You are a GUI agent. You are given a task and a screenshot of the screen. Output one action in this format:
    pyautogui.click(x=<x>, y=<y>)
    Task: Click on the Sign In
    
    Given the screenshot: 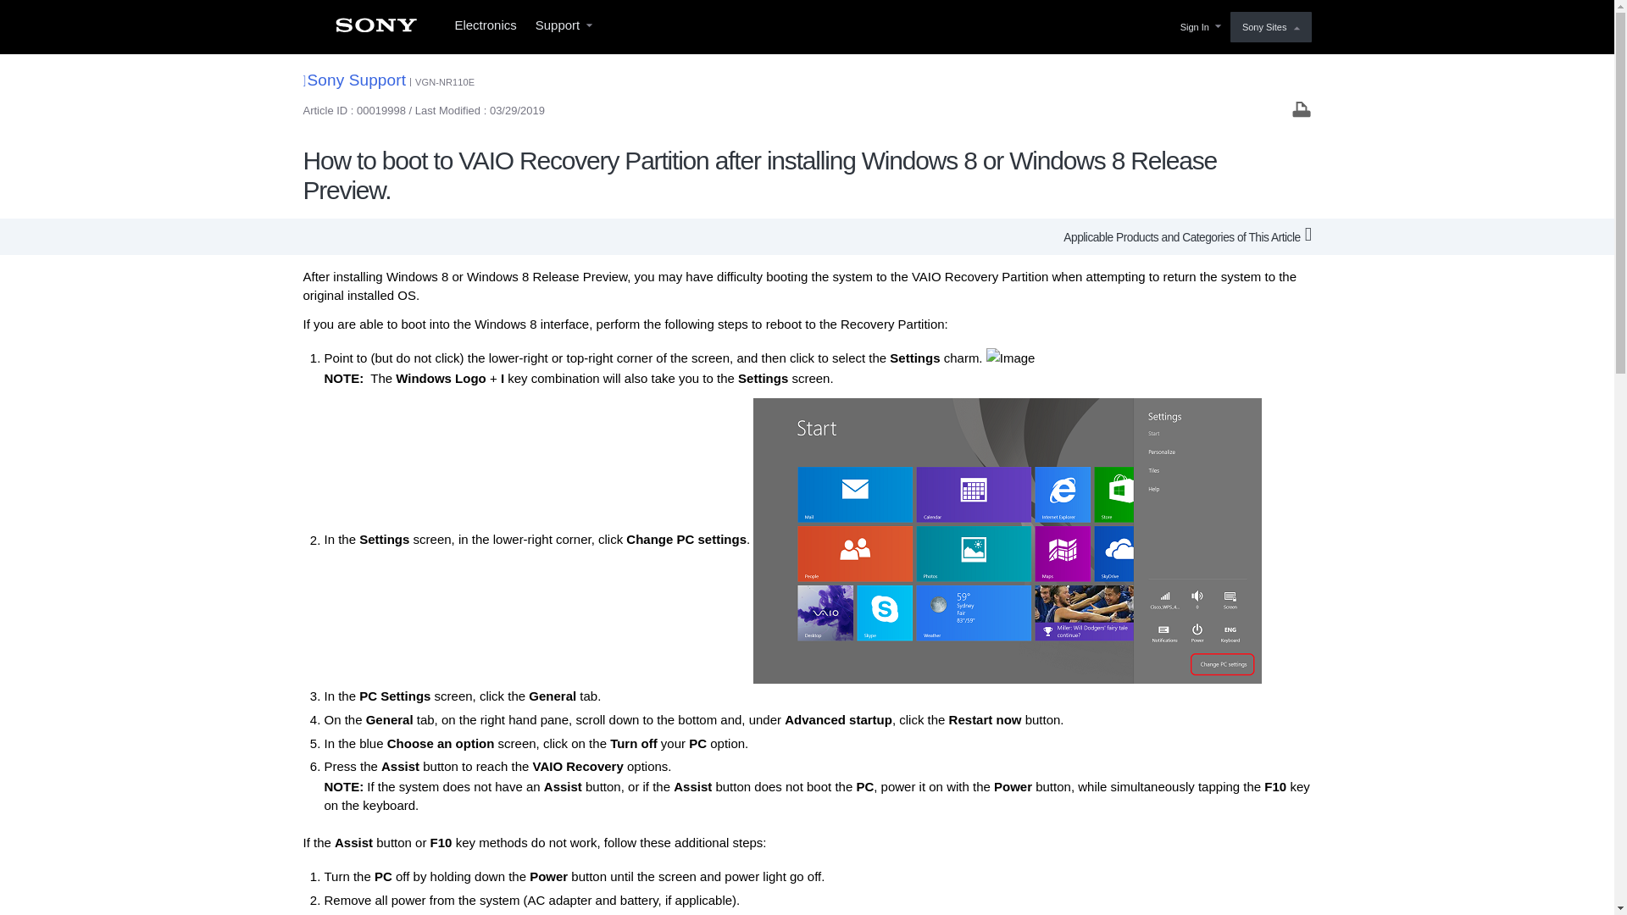 What is the action you would take?
    pyautogui.click(x=1198, y=27)
    